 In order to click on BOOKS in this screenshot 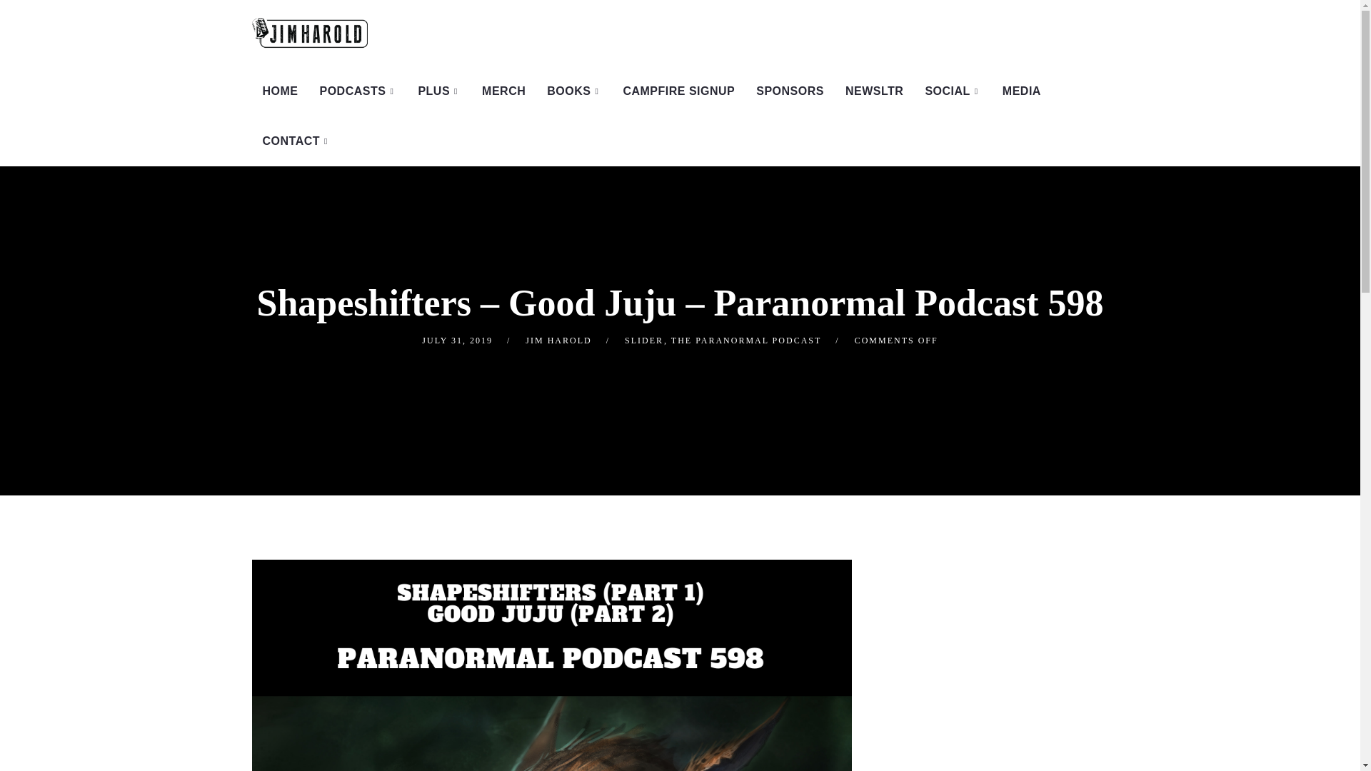, I will do `click(573, 91)`.